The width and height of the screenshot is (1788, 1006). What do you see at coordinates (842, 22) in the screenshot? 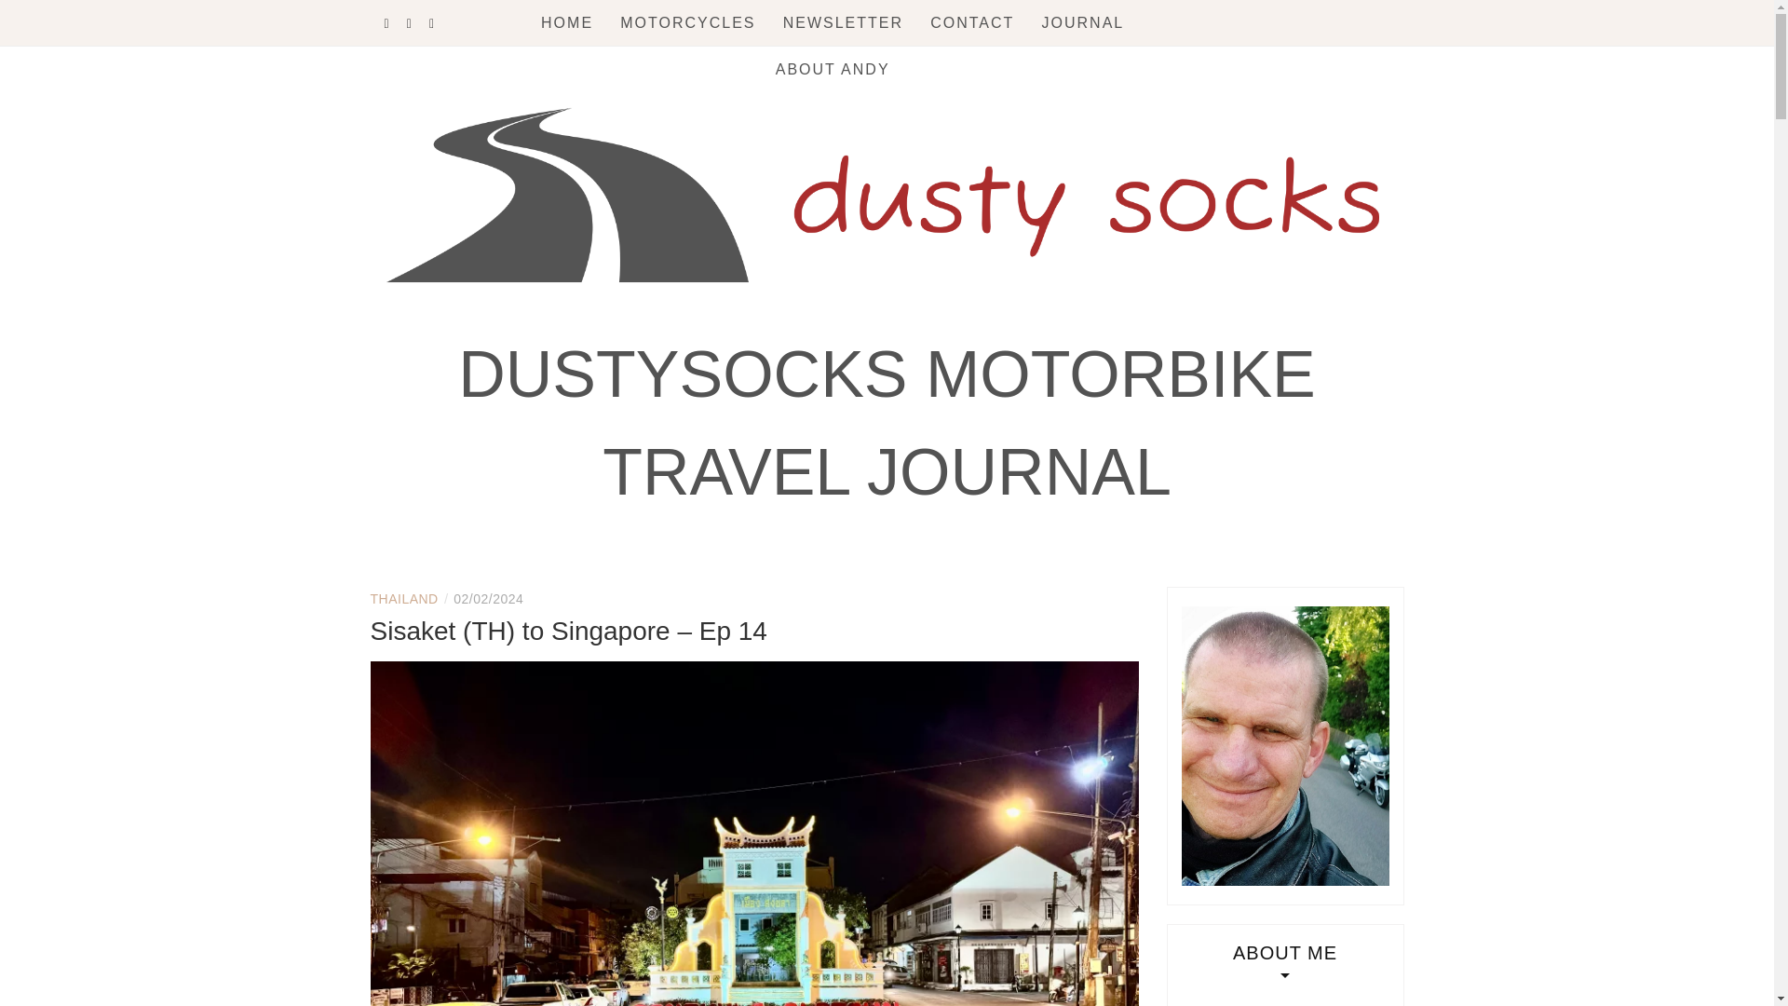
I see `NEWSLETTER` at bounding box center [842, 22].